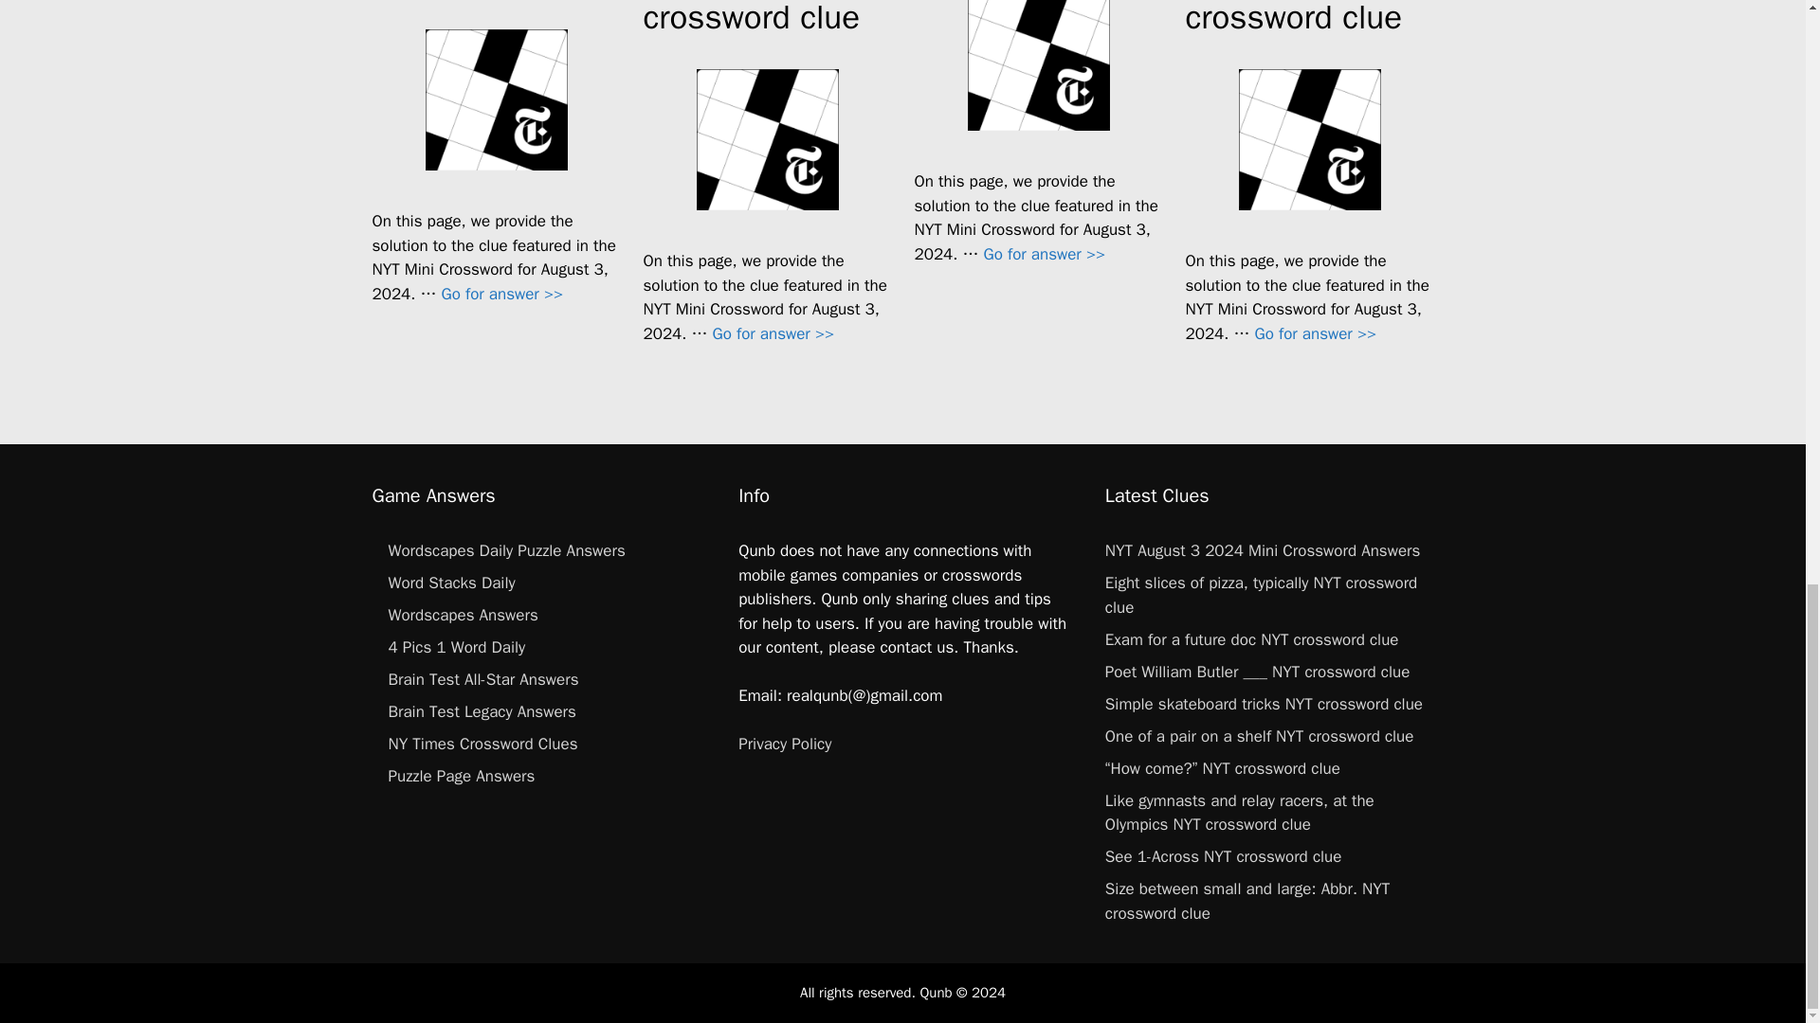  I want to click on Size between small and large: Abbr. NYT crossword clue, so click(773, 333).